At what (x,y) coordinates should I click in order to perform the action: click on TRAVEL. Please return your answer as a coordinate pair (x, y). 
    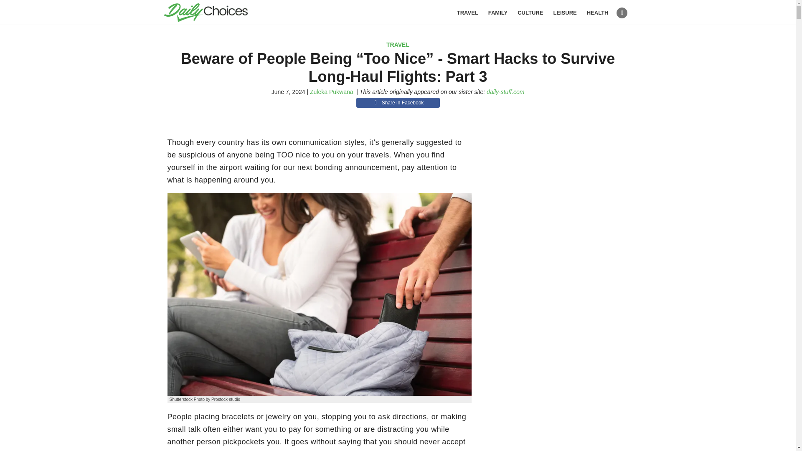
    Looking at the image, I should click on (398, 44).